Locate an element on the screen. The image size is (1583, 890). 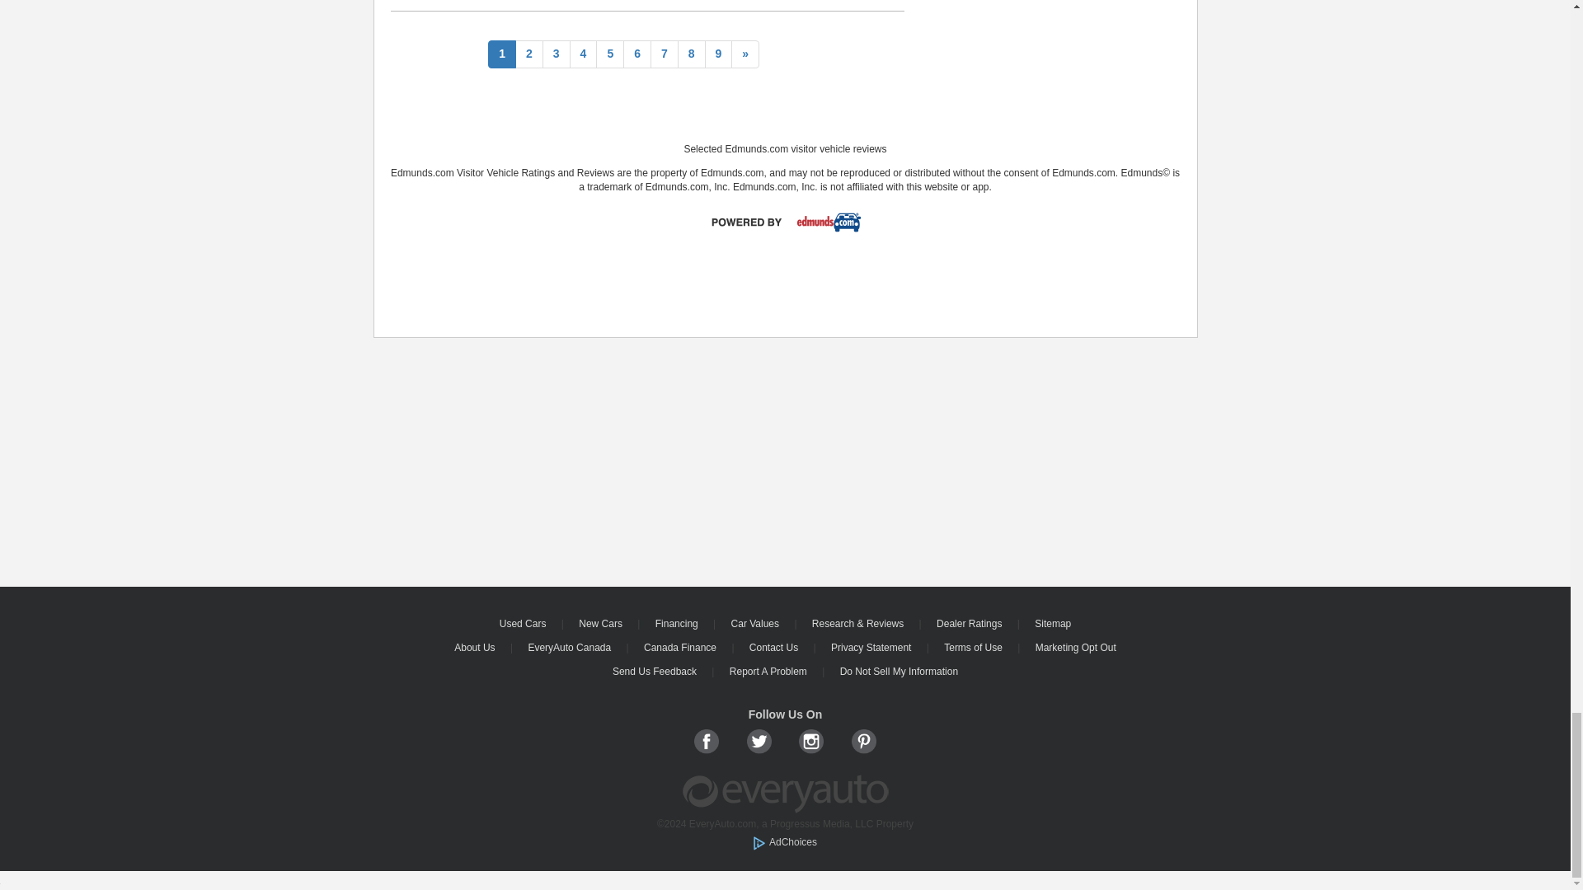
Used Cars is located at coordinates (524, 623).